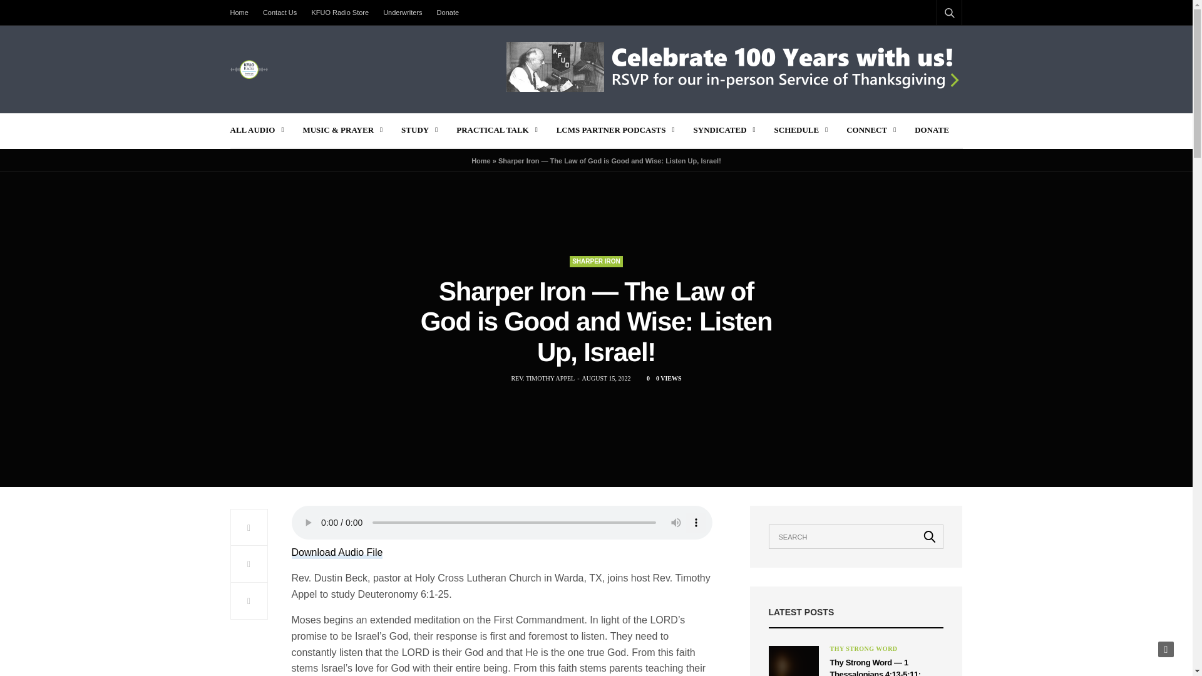 This screenshot has height=676, width=1202. I want to click on Search, so click(933, 43).